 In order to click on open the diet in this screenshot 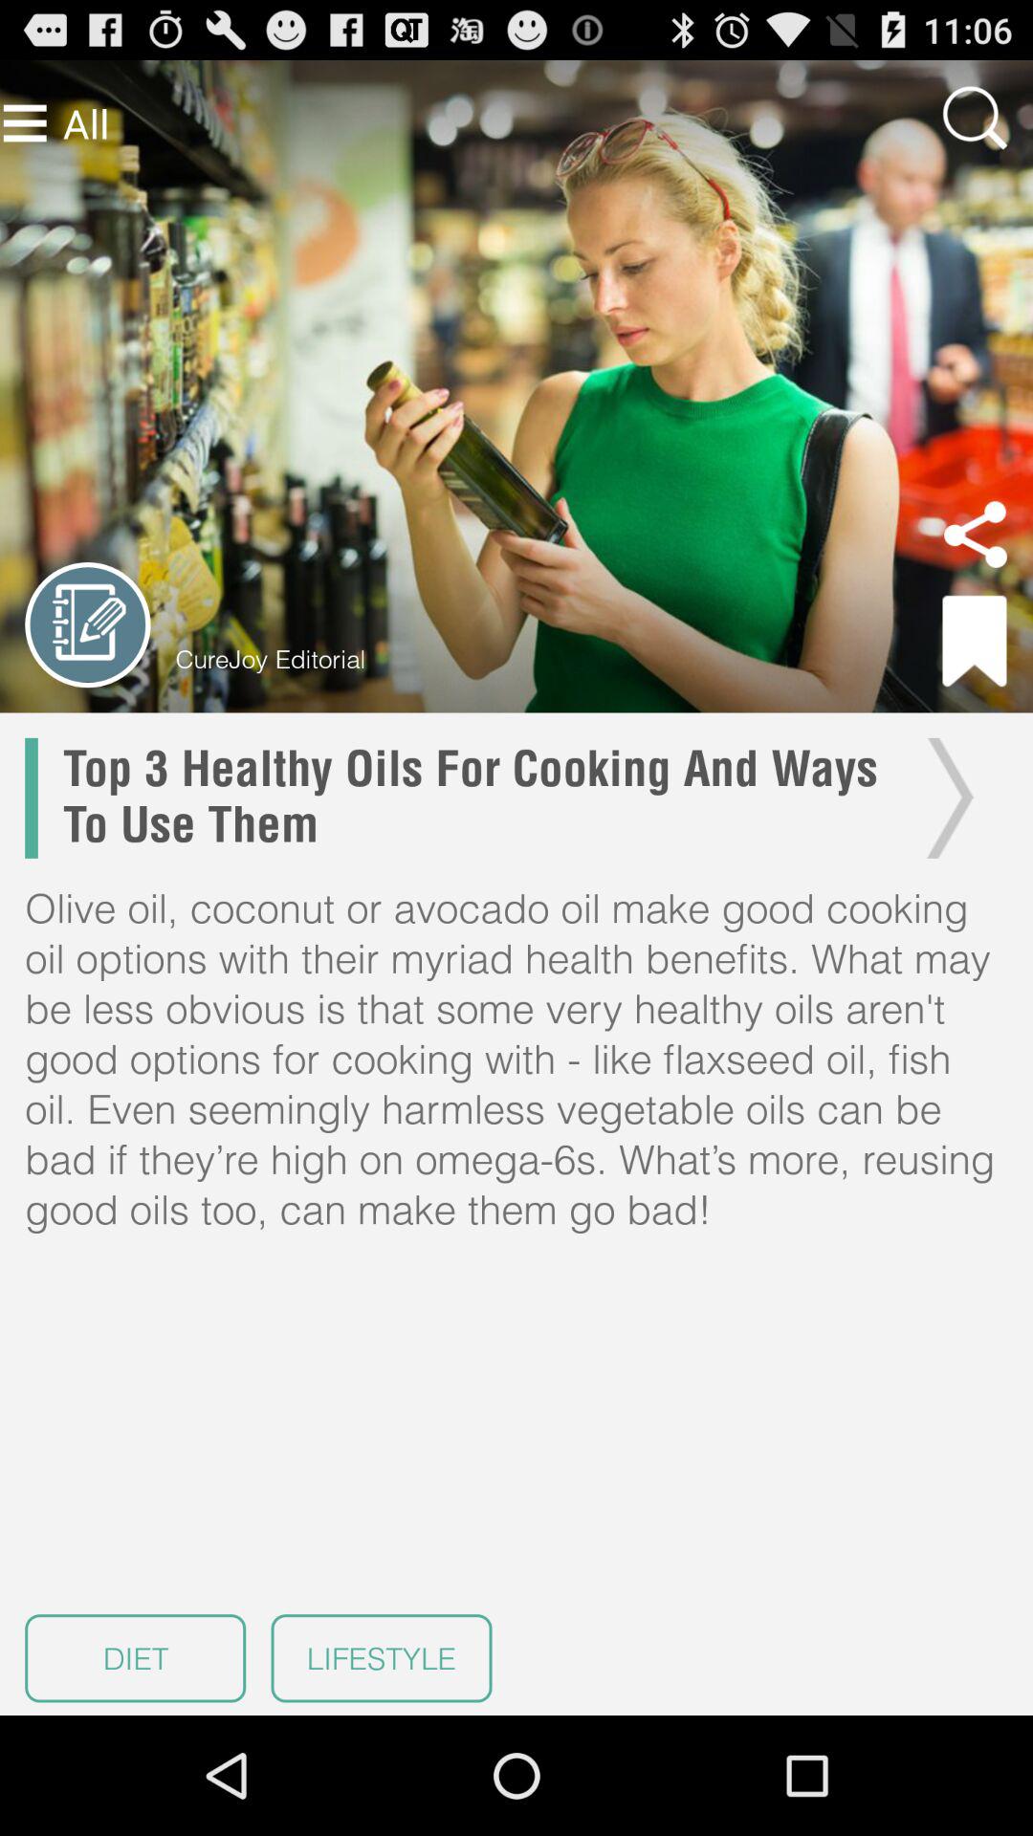, I will do `click(136, 1658)`.